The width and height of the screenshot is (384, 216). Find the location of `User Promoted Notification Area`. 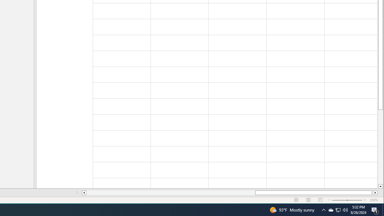

User Promoted Notification Area is located at coordinates (338, 210).